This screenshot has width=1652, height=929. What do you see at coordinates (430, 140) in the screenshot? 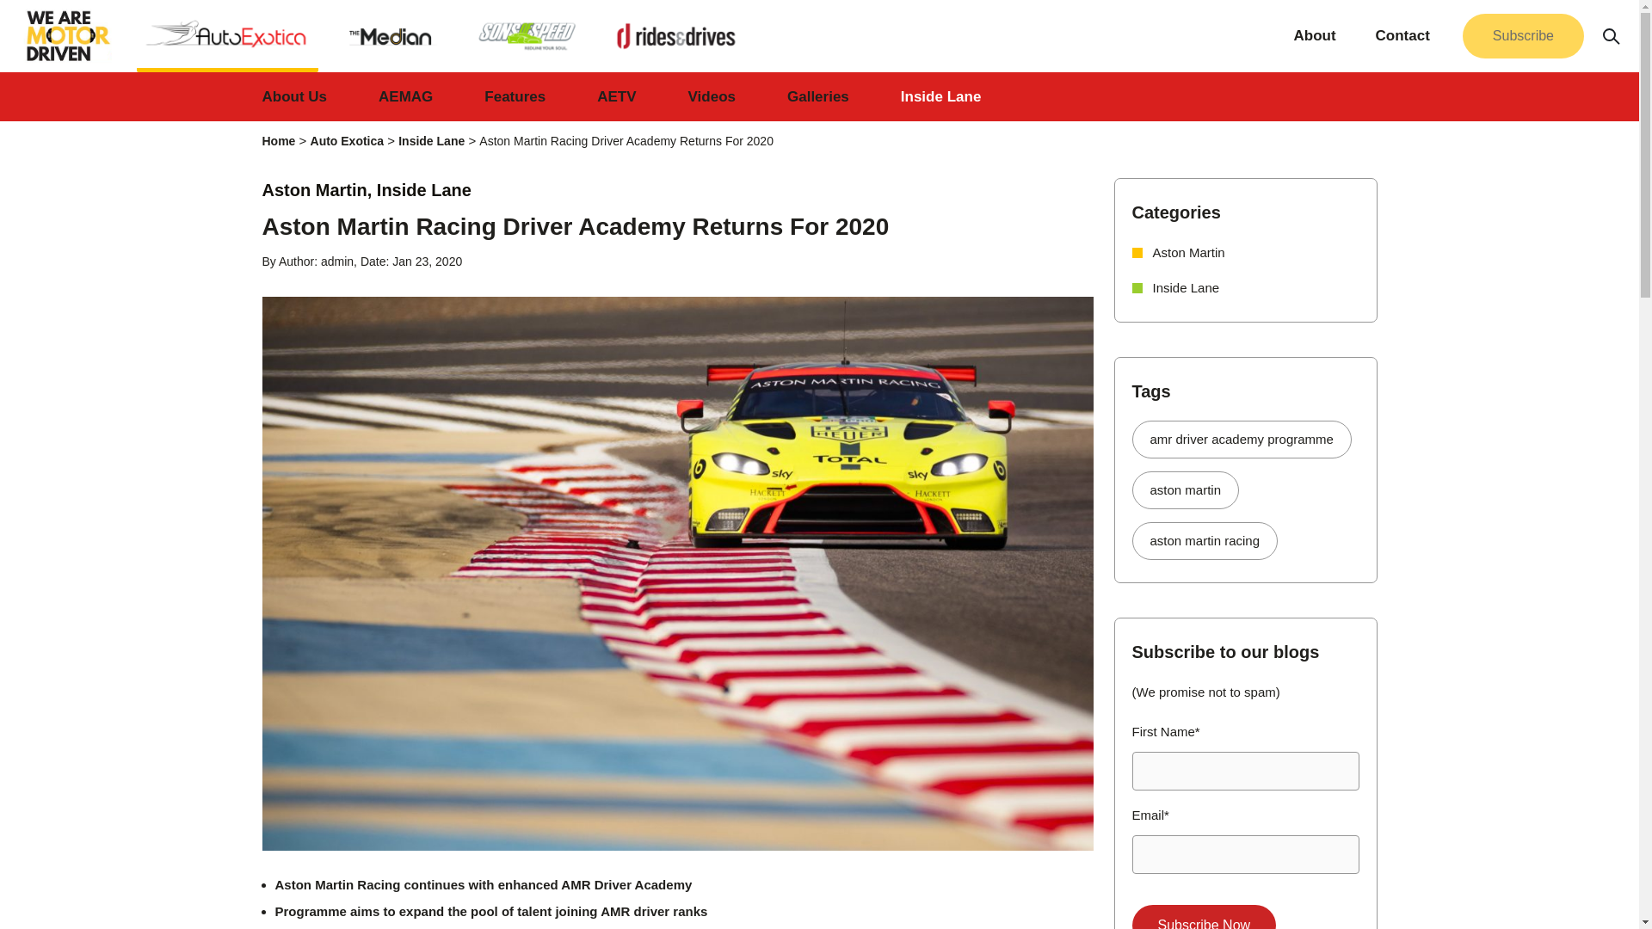
I see `Inside Lane` at bounding box center [430, 140].